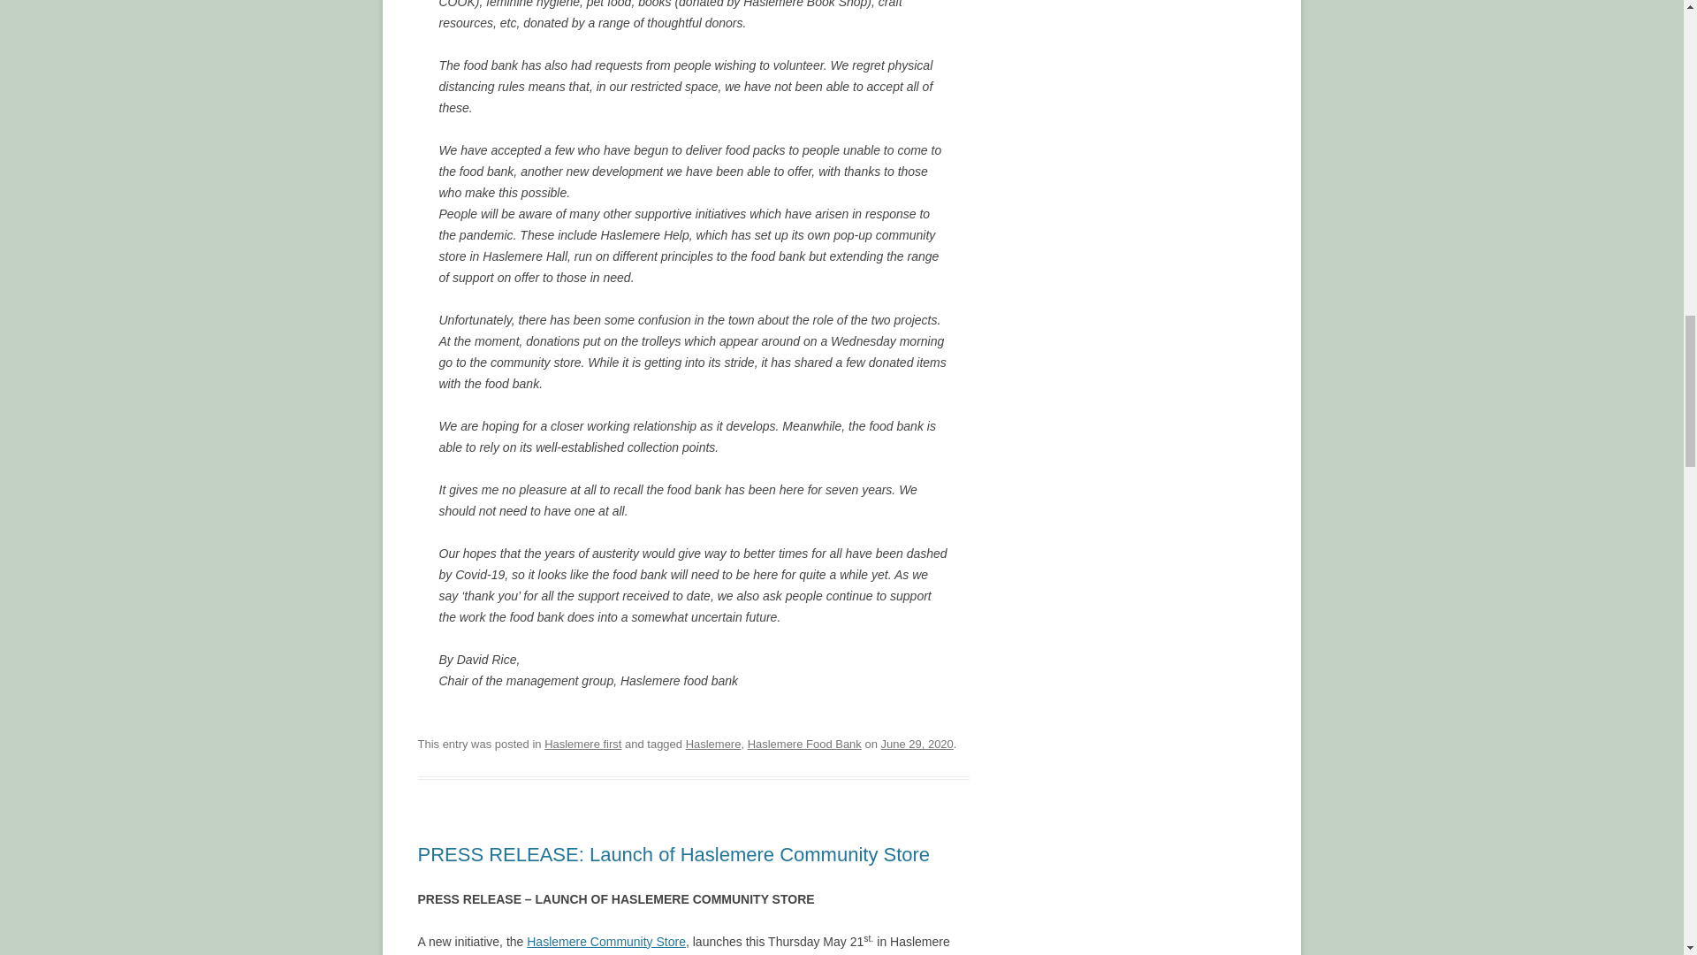  I want to click on June 29, 2020, so click(916, 743).